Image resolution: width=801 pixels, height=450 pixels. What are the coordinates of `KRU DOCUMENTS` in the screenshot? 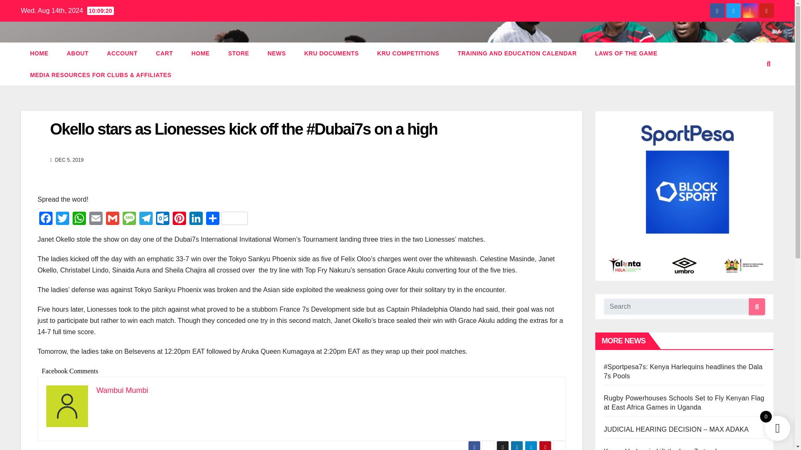 It's located at (331, 53).